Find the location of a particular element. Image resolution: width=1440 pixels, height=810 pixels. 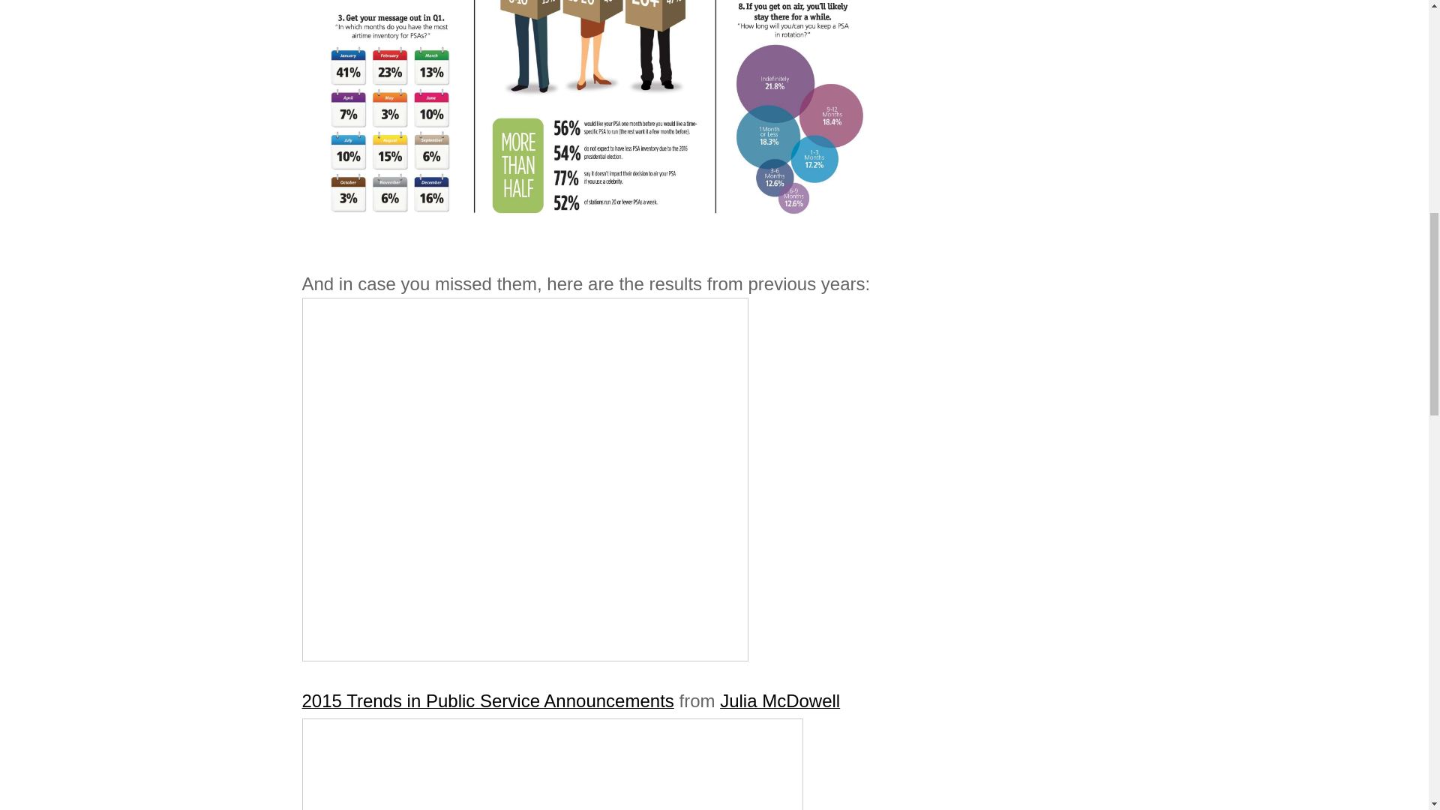

2015 Trends in Public Service Announcements is located at coordinates (487, 700).